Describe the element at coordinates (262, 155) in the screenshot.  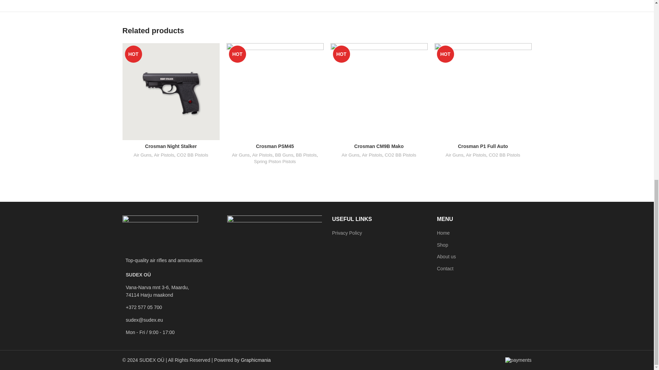
I see `Air Pistols` at that location.